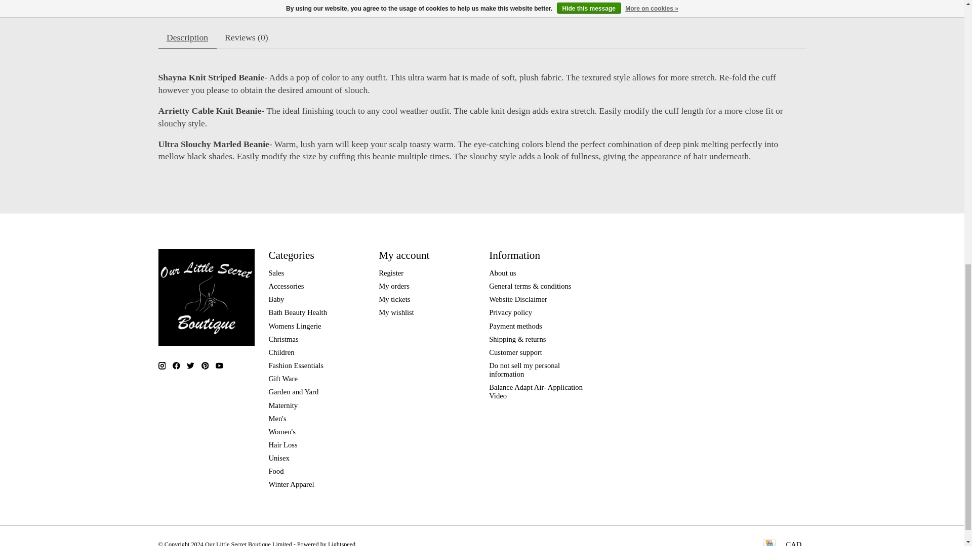 This screenshot has height=546, width=972. I want to click on My tickets, so click(394, 299).